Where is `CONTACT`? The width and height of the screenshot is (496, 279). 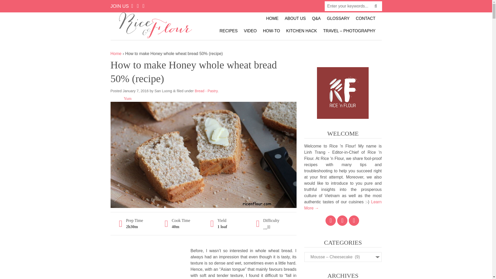 CONTACT is located at coordinates (365, 19).